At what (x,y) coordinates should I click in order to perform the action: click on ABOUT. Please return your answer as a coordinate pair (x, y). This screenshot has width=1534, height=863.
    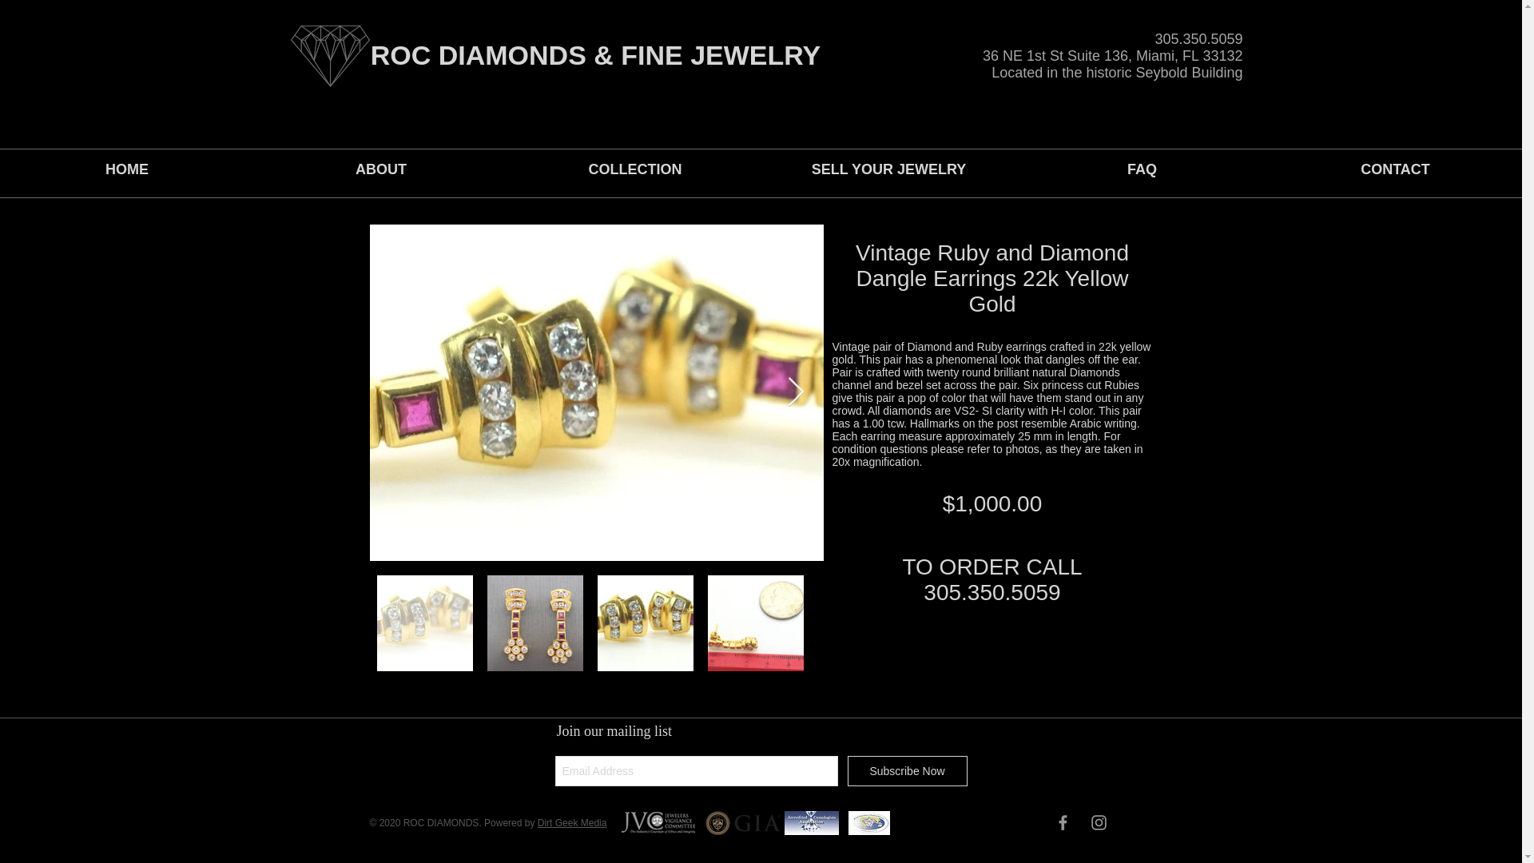
    Looking at the image, I should click on (380, 169).